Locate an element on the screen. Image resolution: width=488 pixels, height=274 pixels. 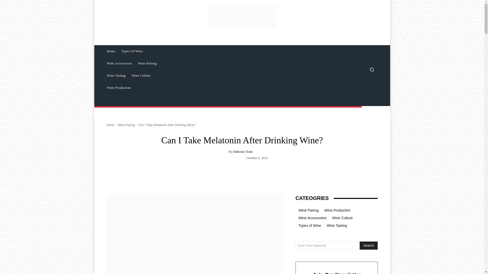
Editorial Team is located at coordinates (243, 151).